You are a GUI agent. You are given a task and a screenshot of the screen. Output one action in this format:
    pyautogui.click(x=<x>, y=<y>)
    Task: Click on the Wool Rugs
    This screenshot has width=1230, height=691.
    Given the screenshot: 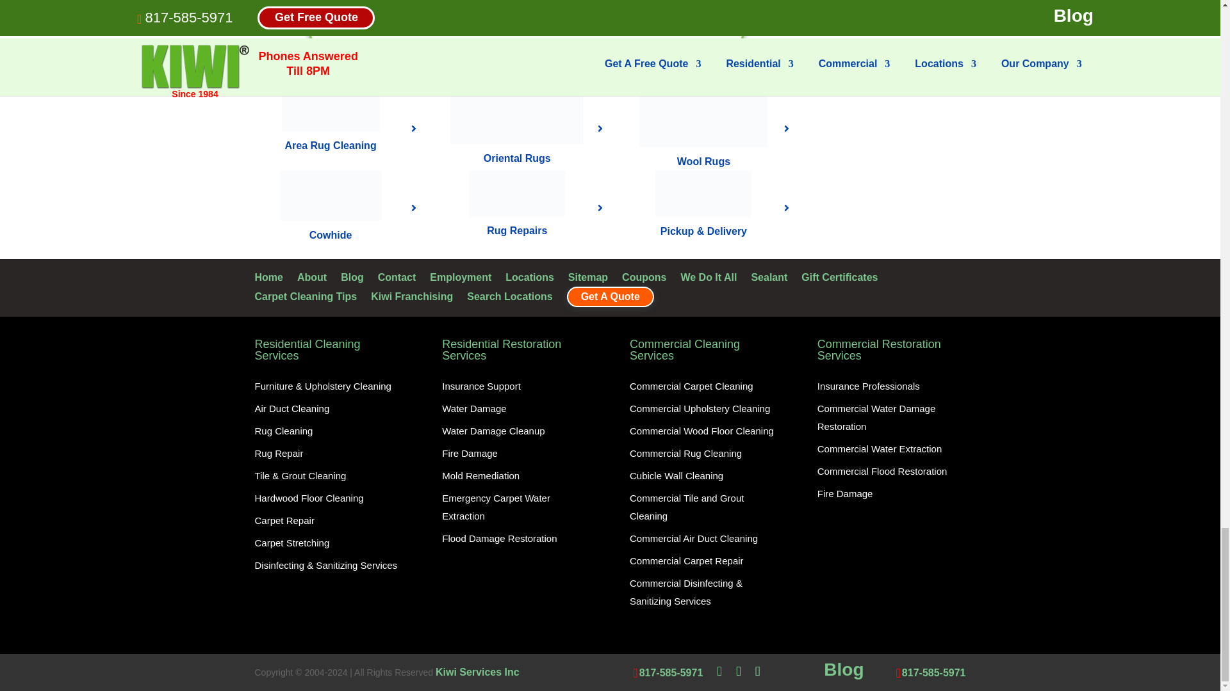 What is the action you would take?
    pyautogui.click(x=703, y=116)
    